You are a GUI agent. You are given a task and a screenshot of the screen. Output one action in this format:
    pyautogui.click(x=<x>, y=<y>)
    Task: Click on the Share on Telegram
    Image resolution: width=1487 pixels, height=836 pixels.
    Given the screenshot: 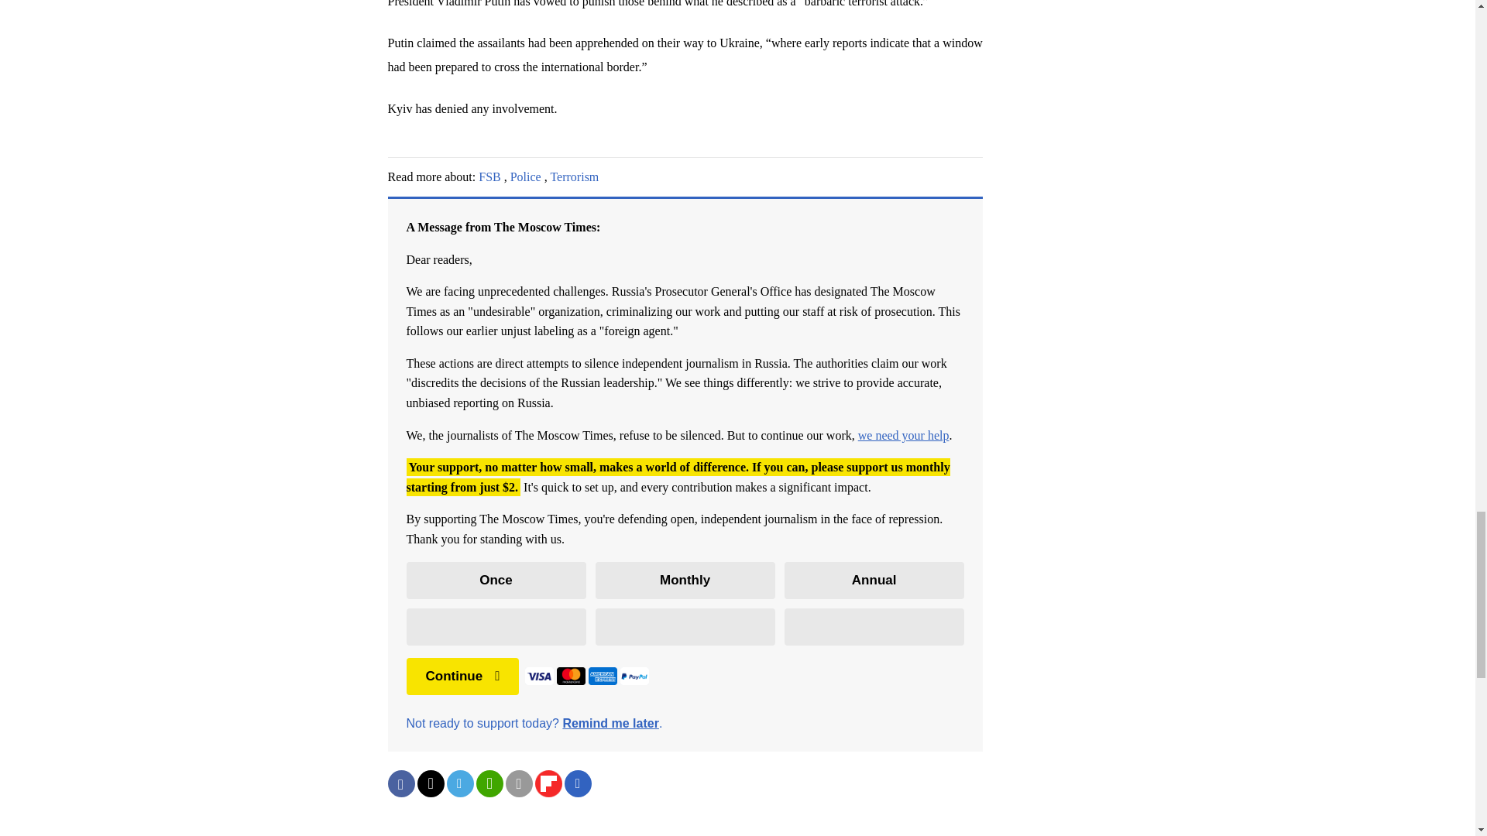 What is the action you would take?
    pyautogui.click(x=459, y=783)
    